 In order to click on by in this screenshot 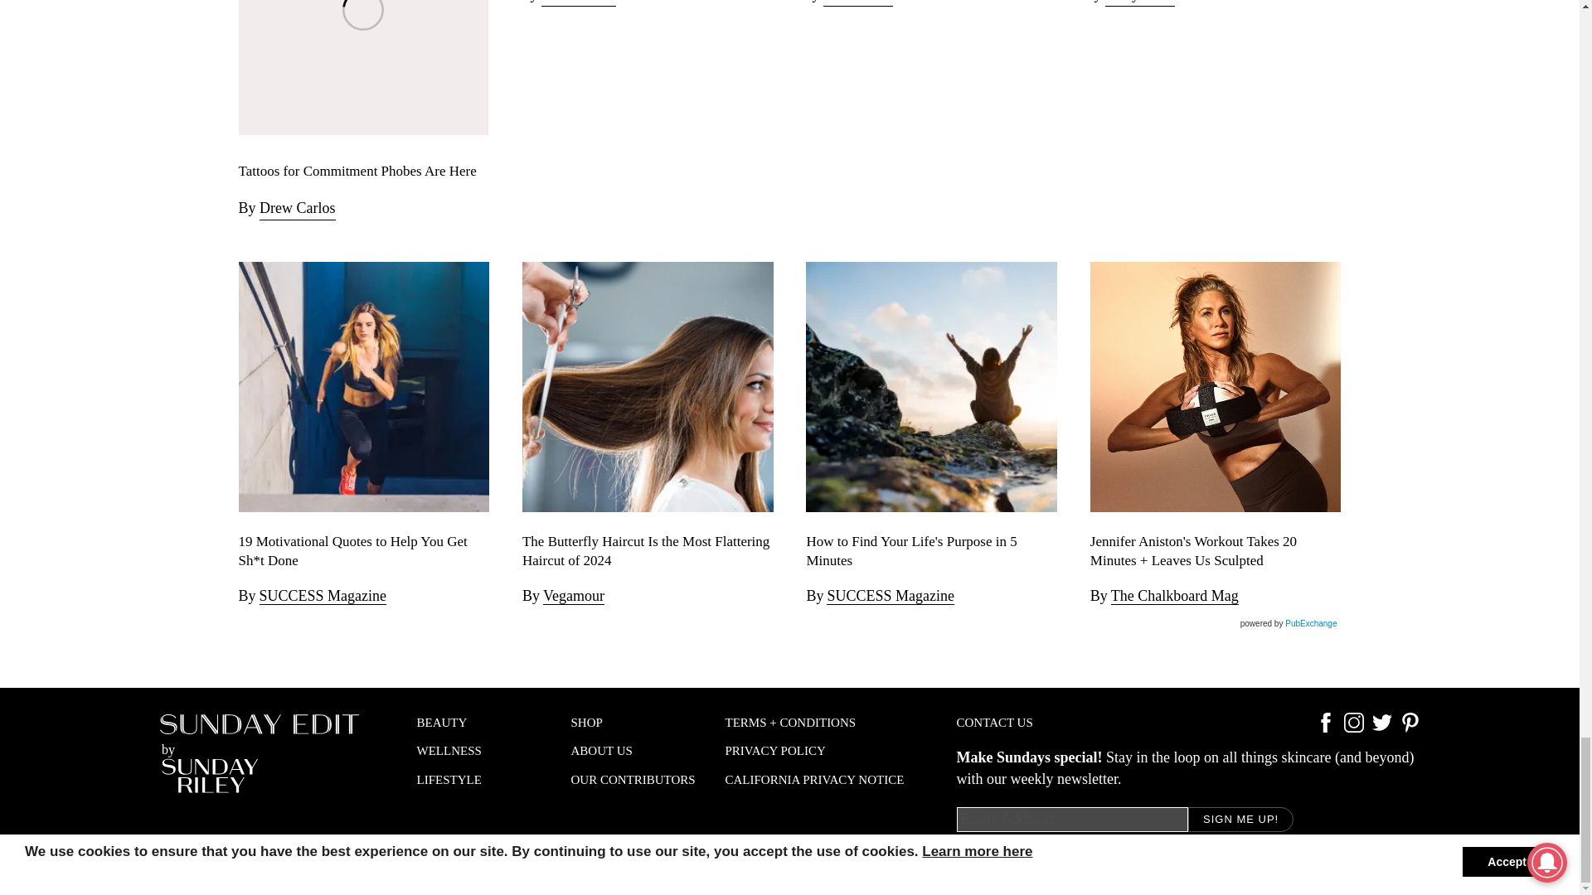, I will do `click(259, 752)`.